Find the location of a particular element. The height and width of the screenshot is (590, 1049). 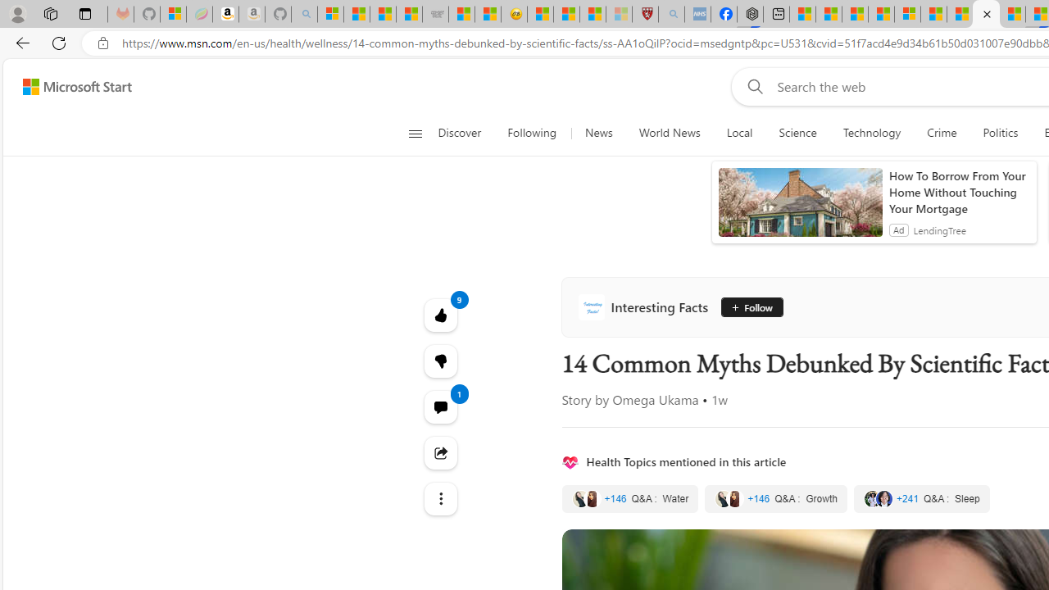

Class: quote-thumbnail is located at coordinates (883, 498).